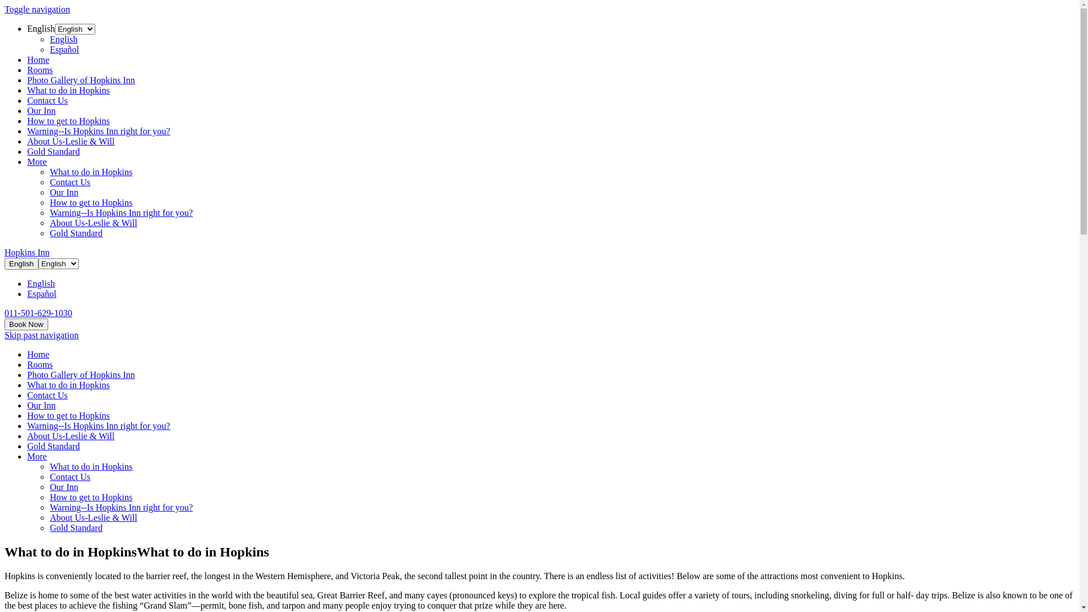 The width and height of the screenshot is (1088, 612). What do you see at coordinates (121, 213) in the screenshot?
I see `Warning--Is Hopkins Inn right for you?` at bounding box center [121, 213].